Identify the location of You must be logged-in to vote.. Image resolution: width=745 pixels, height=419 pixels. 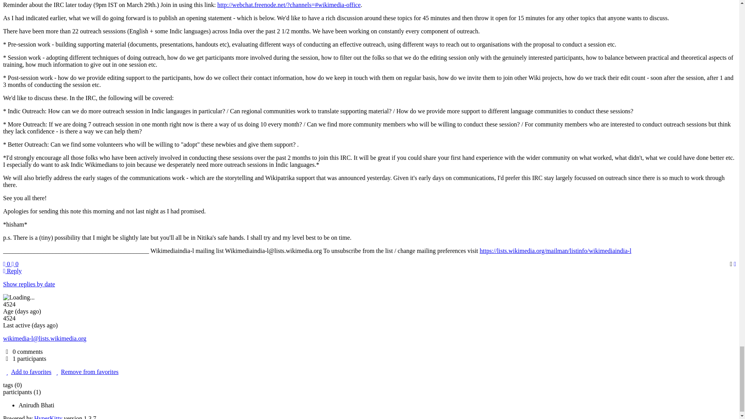
(15, 264).